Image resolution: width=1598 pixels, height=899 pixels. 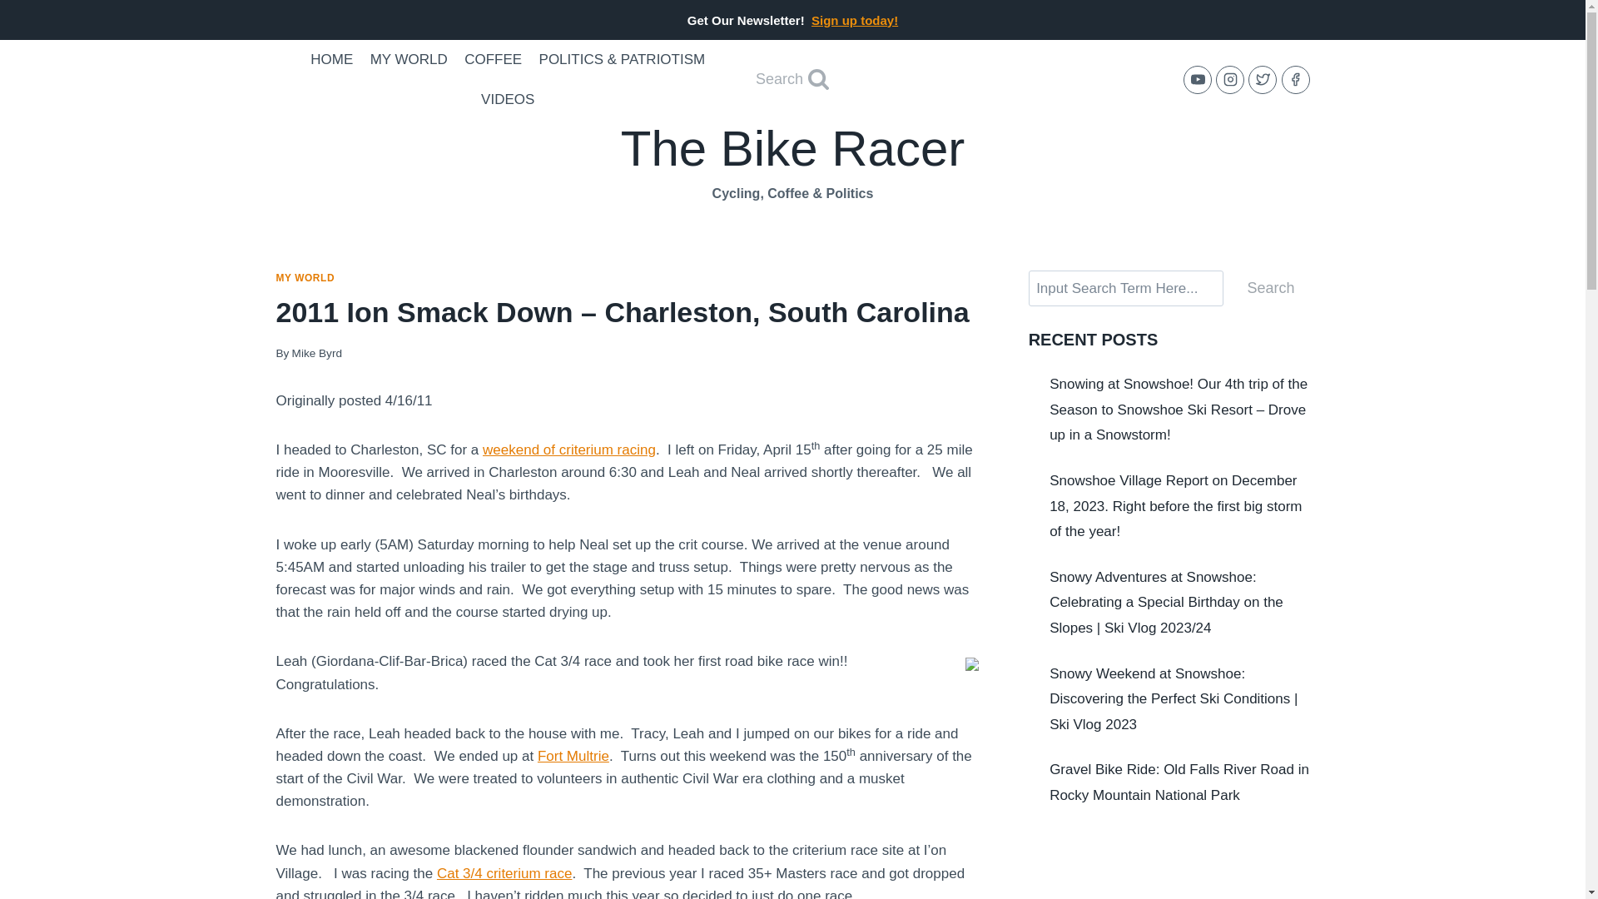 I want to click on MY WORLD, so click(x=306, y=278).